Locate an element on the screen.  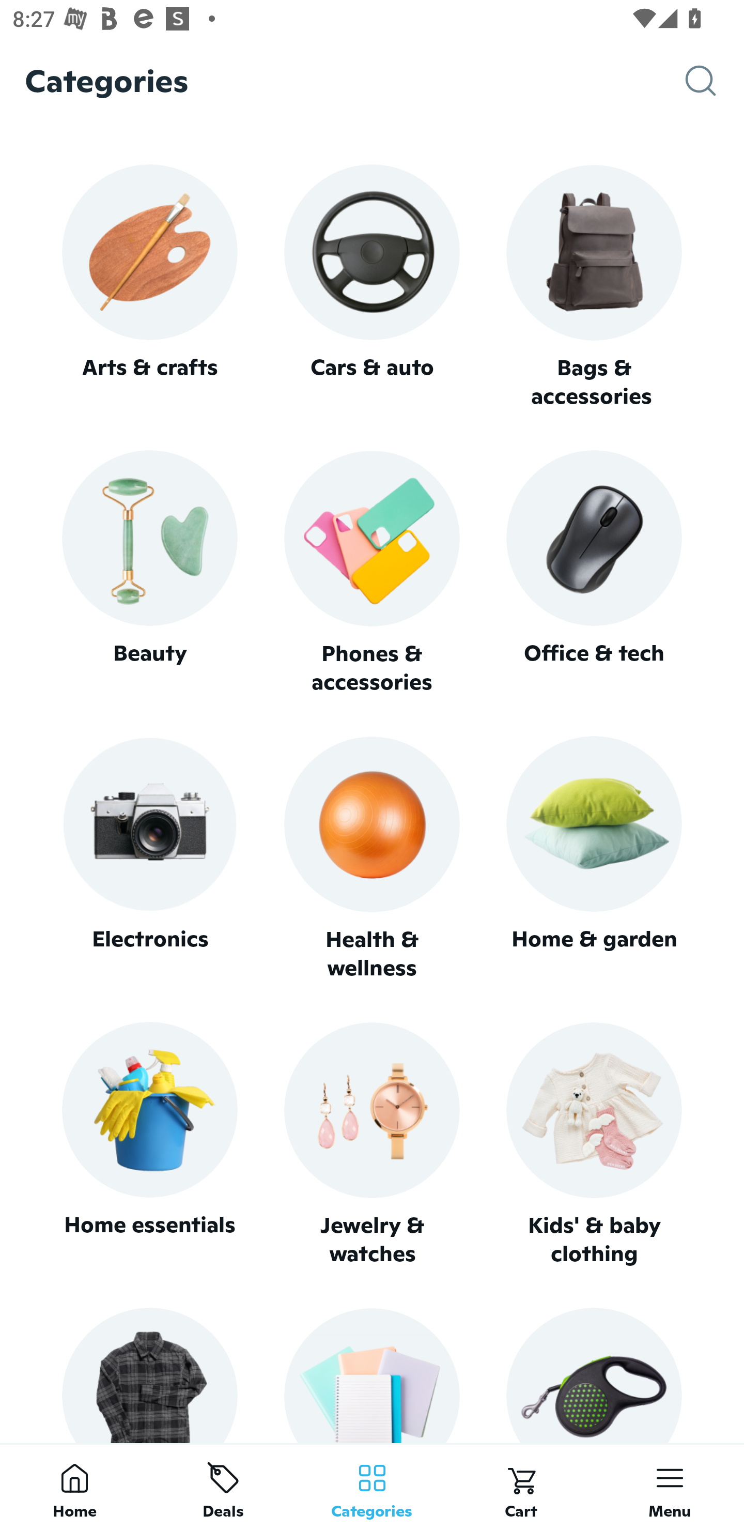
Cars & auto is located at coordinates (372, 286).